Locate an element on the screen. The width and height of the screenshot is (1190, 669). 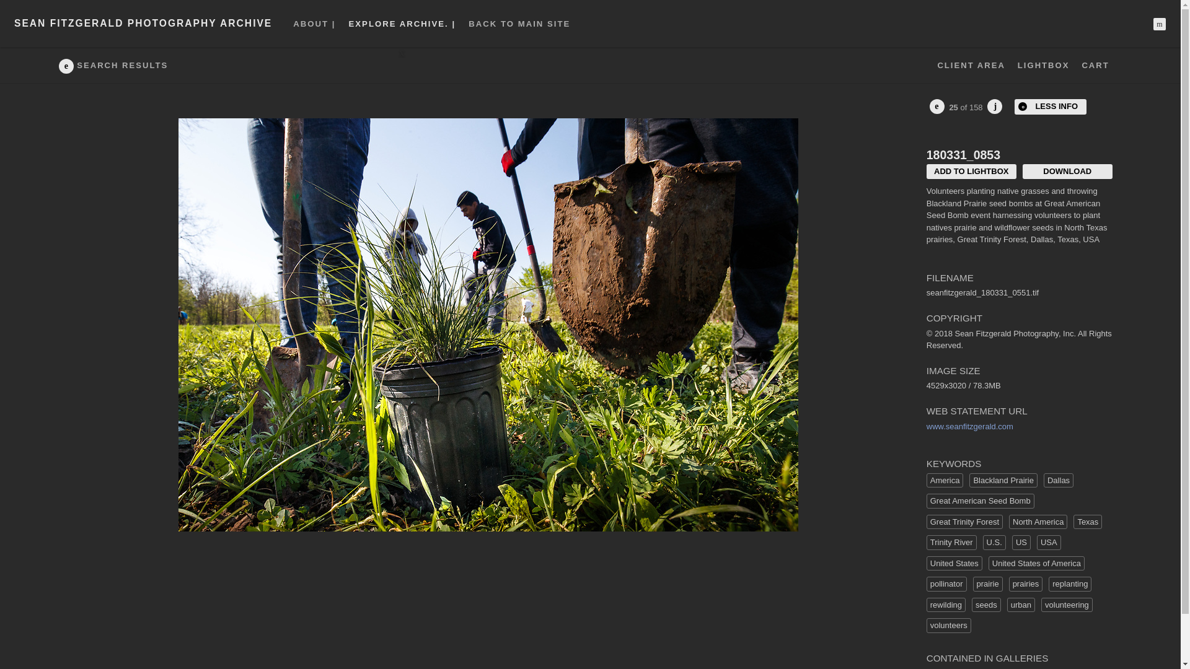
CLIENT AREA is located at coordinates (971, 65).